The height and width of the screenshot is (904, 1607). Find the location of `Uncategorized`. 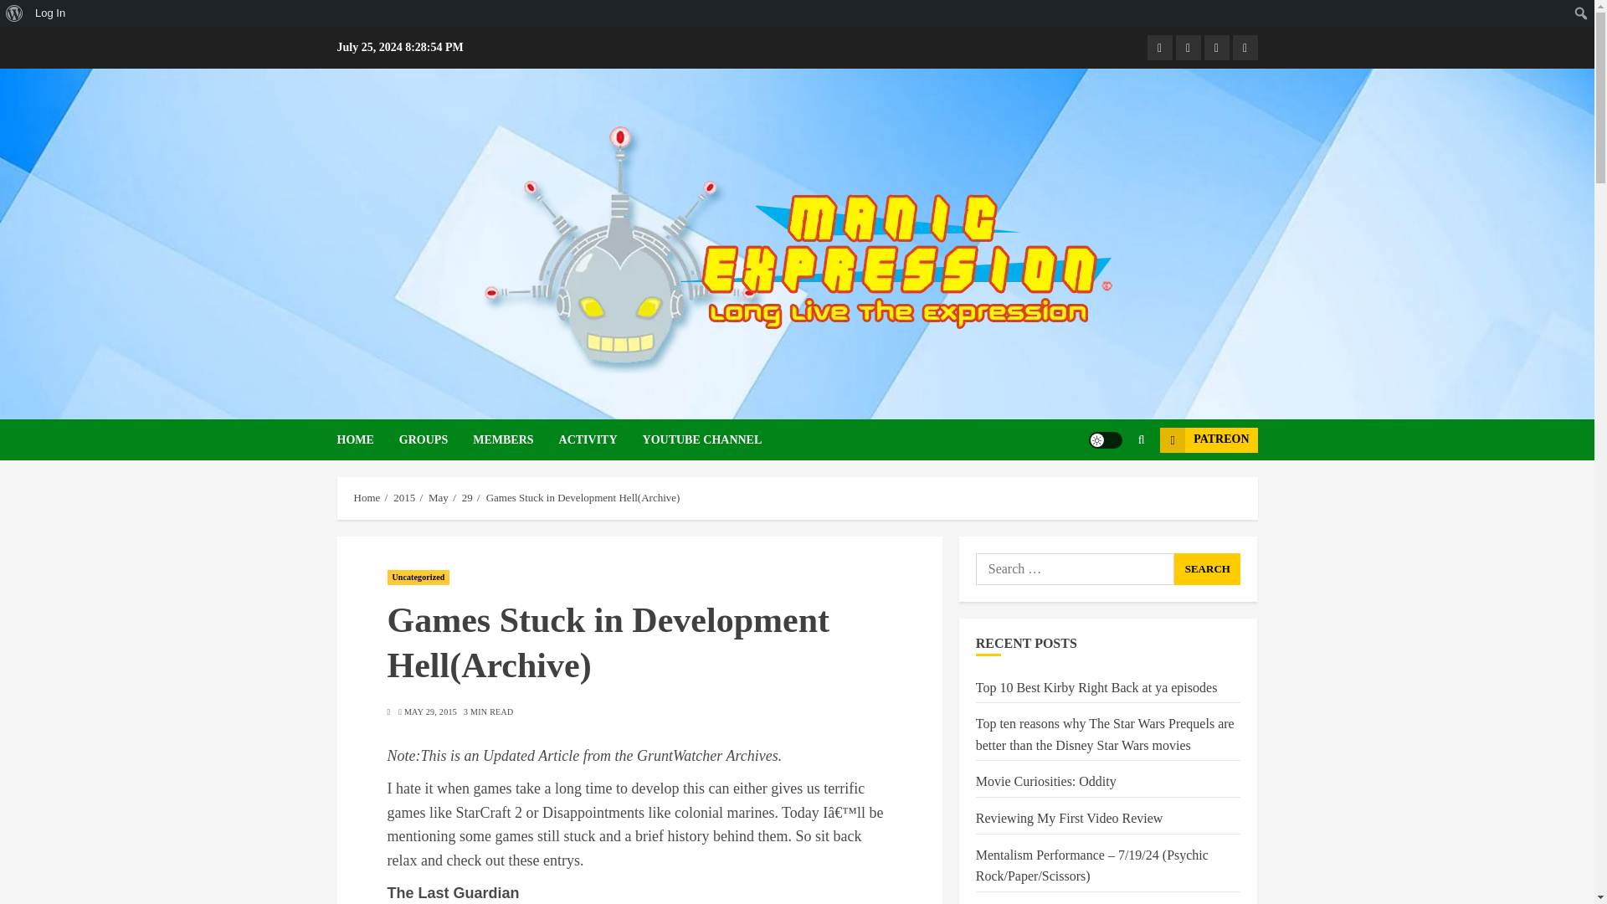

Uncategorized is located at coordinates (418, 578).